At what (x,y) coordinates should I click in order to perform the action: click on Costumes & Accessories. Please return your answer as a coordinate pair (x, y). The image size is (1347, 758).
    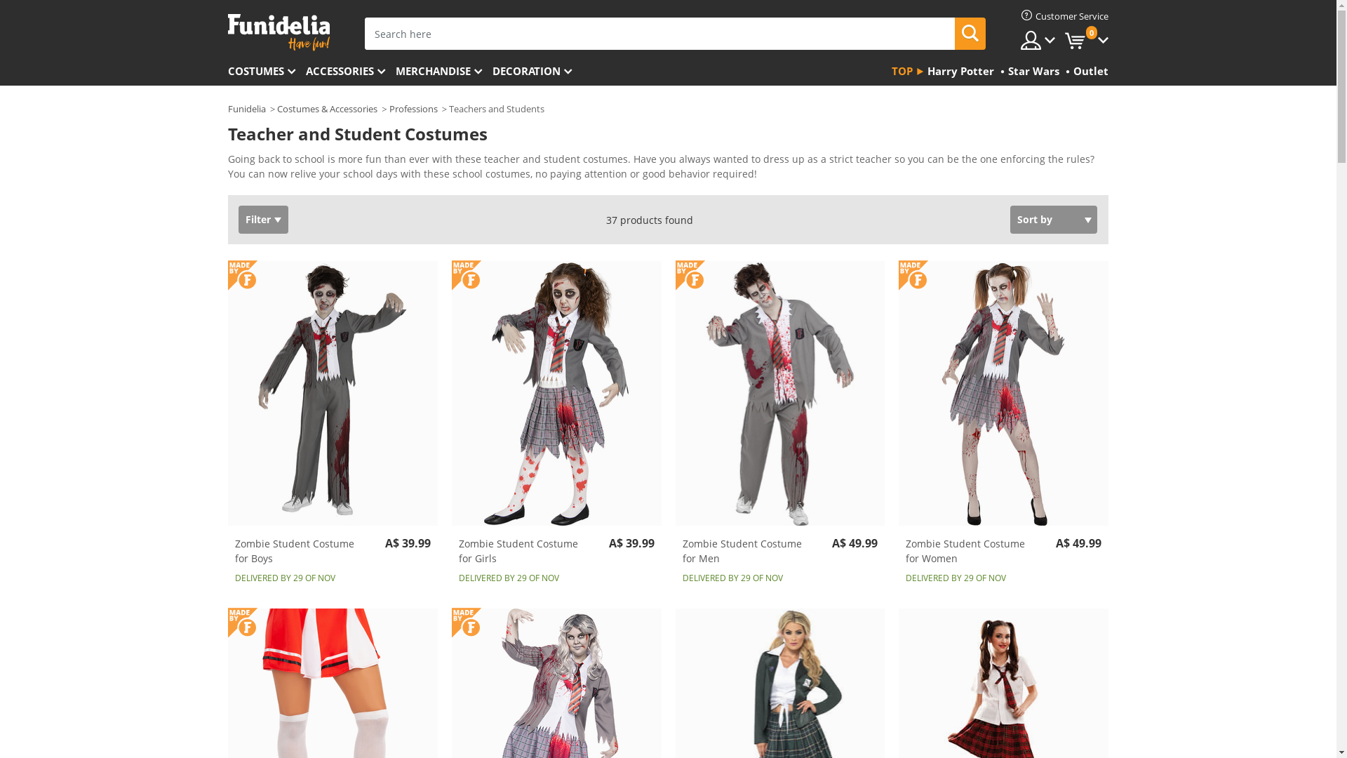
    Looking at the image, I should click on (327, 109).